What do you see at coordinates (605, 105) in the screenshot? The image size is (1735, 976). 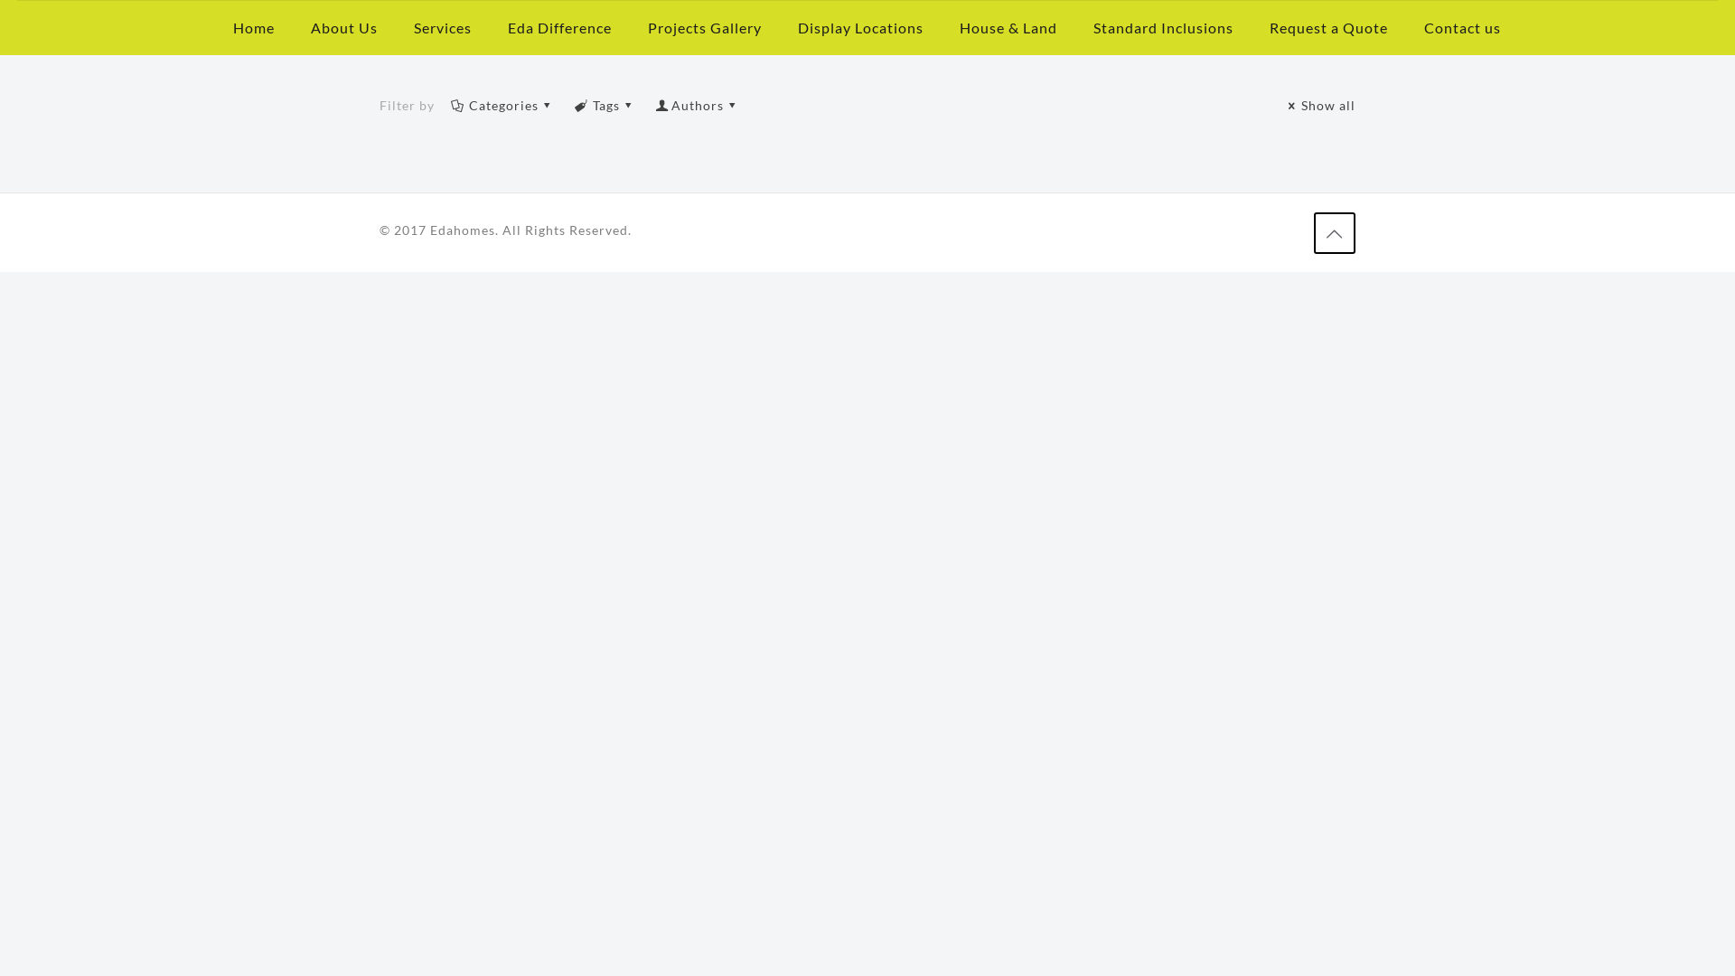 I see `Tags` at bounding box center [605, 105].